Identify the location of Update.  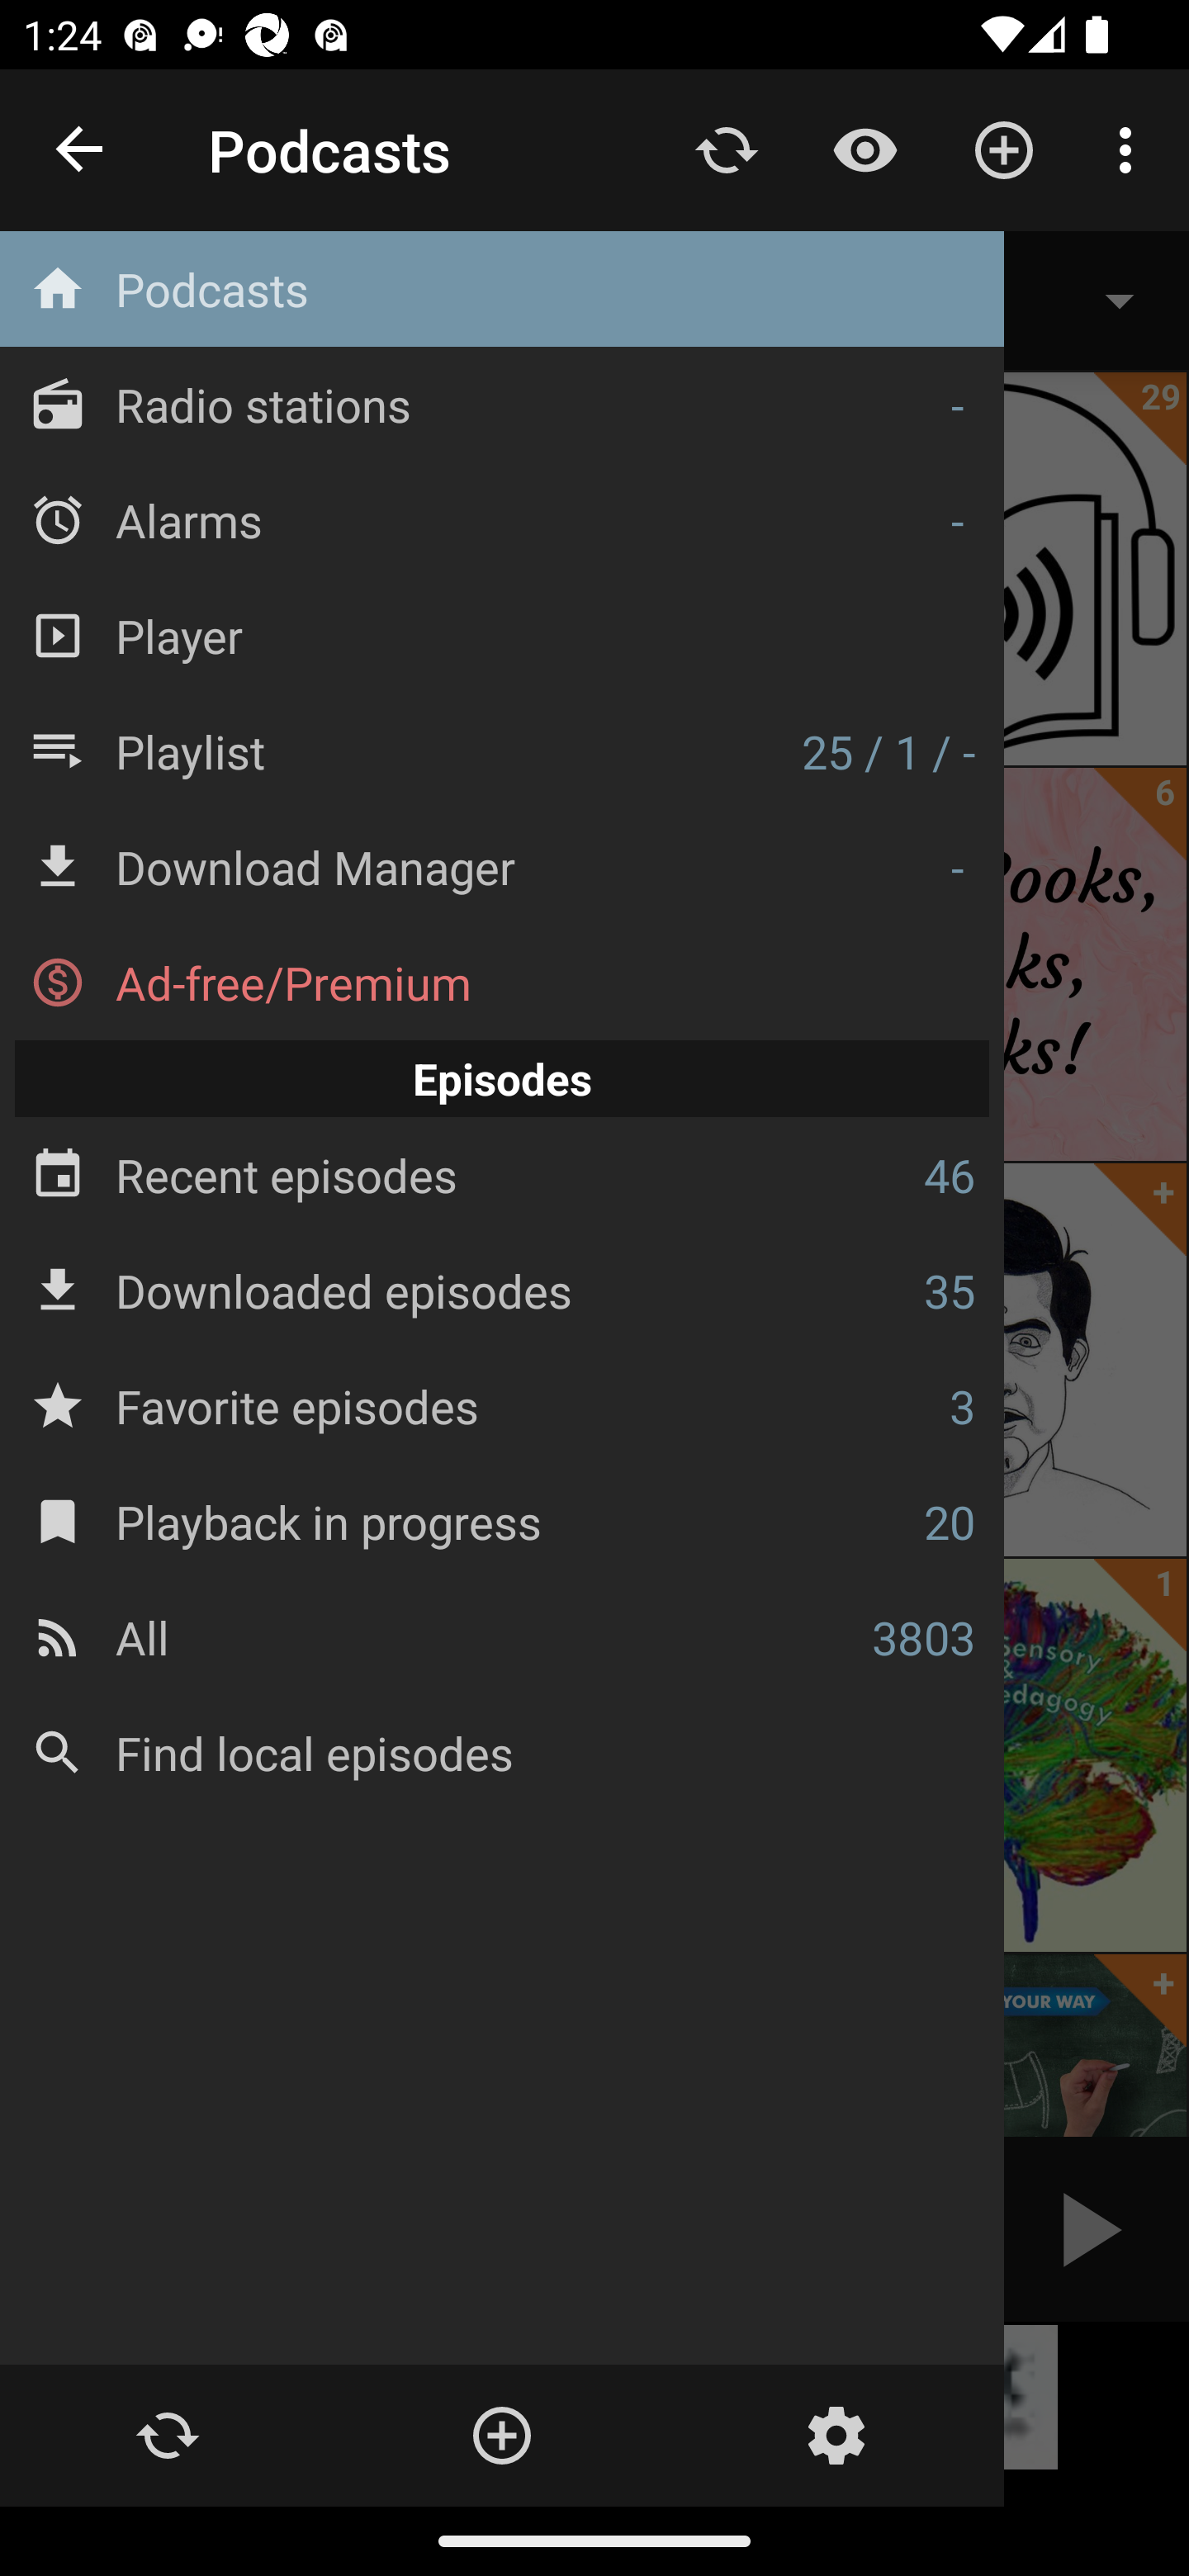
(167, 2436).